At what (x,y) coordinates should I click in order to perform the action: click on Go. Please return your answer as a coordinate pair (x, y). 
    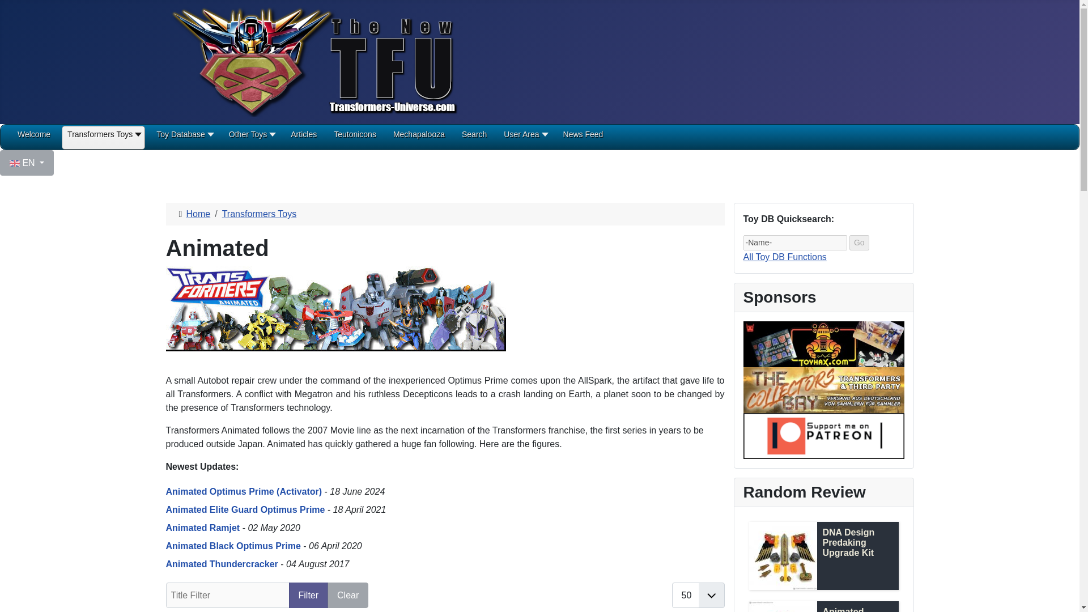
    Looking at the image, I should click on (859, 243).